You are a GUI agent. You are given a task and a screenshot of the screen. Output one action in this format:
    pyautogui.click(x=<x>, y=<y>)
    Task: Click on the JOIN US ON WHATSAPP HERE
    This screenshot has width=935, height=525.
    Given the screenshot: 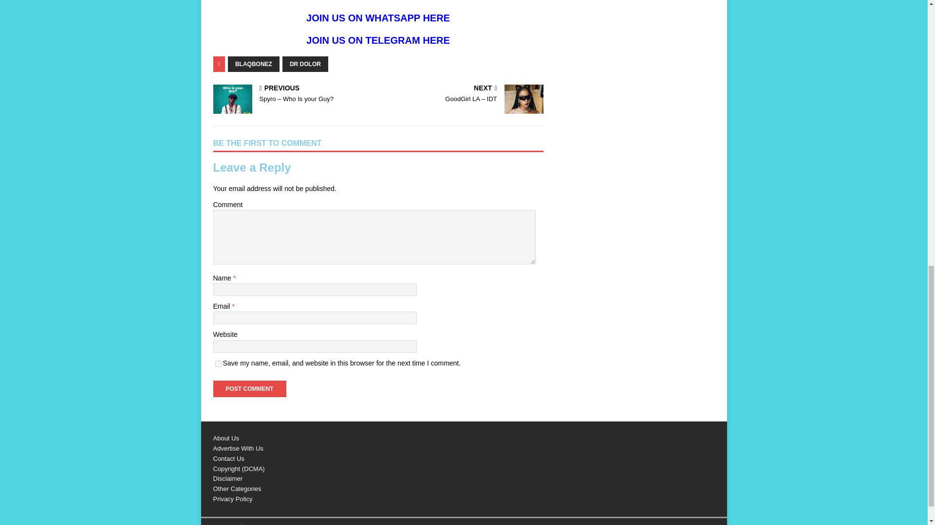 What is the action you would take?
    pyautogui.click(x=378, y=17)
    